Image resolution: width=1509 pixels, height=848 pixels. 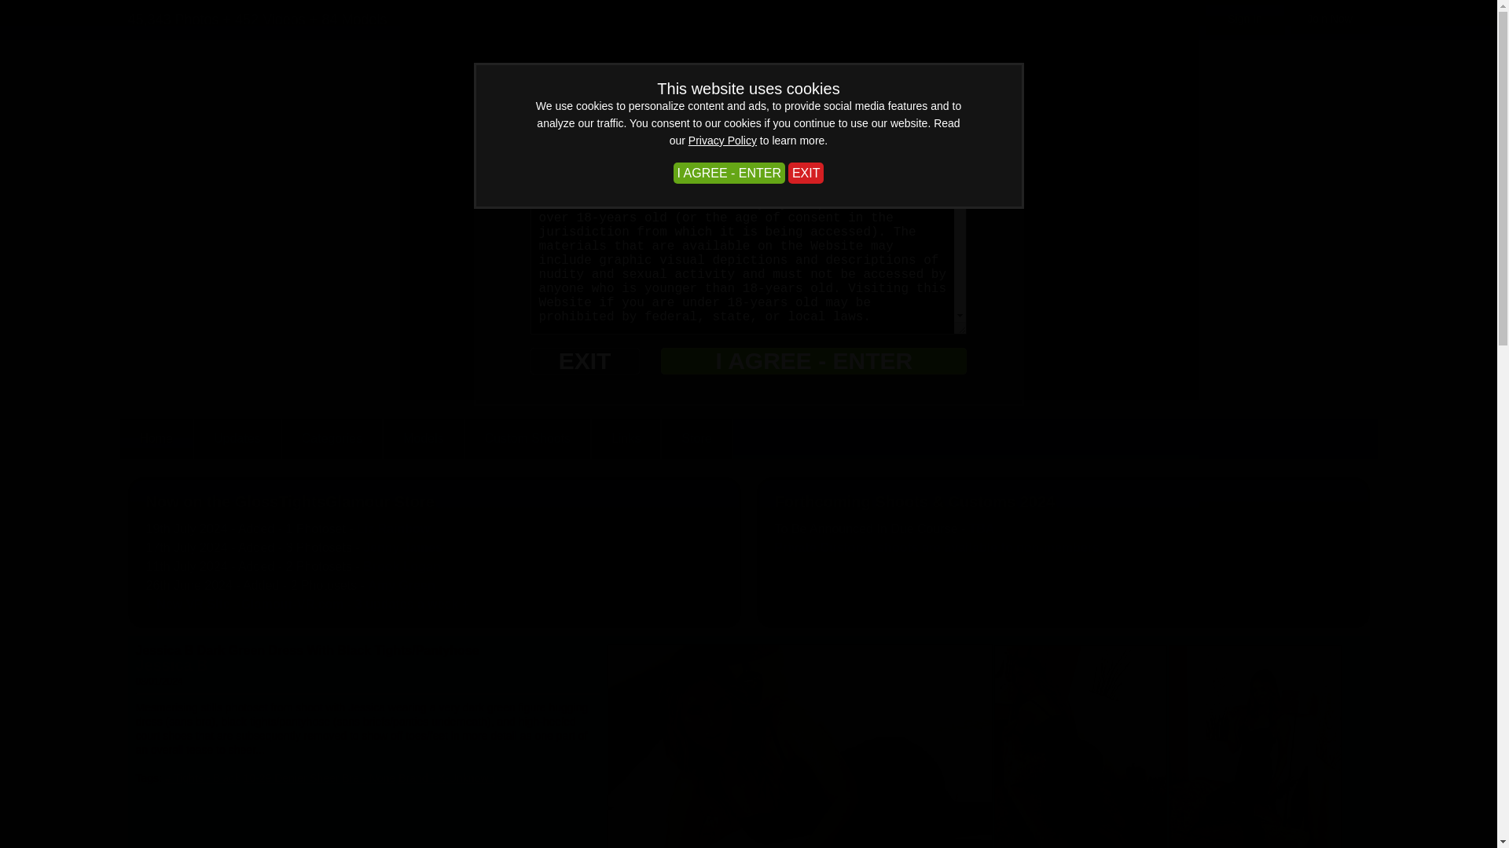 I want to click on Home, so click(x=156, y=438).